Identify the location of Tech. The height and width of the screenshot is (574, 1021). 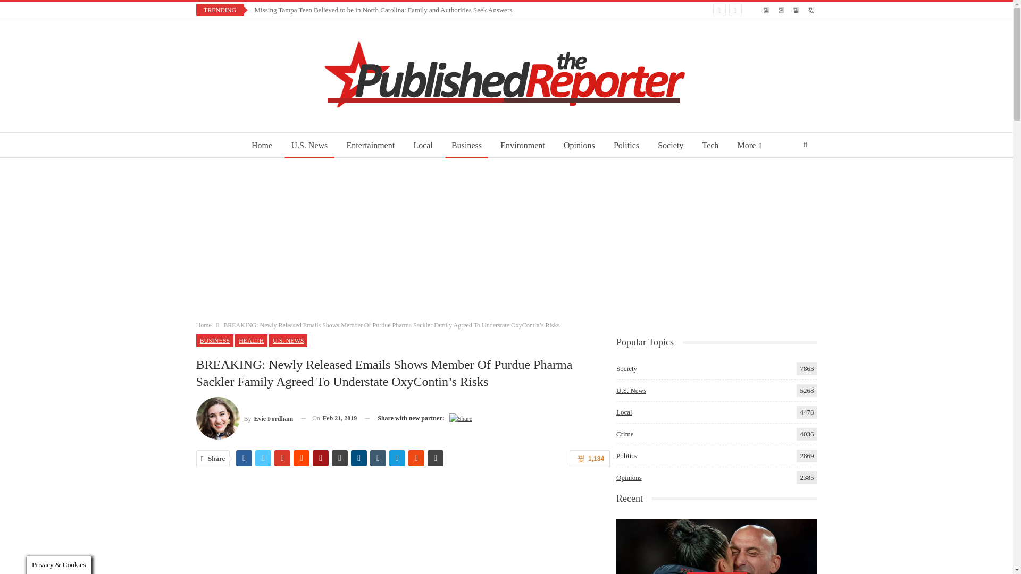
(710, 146).